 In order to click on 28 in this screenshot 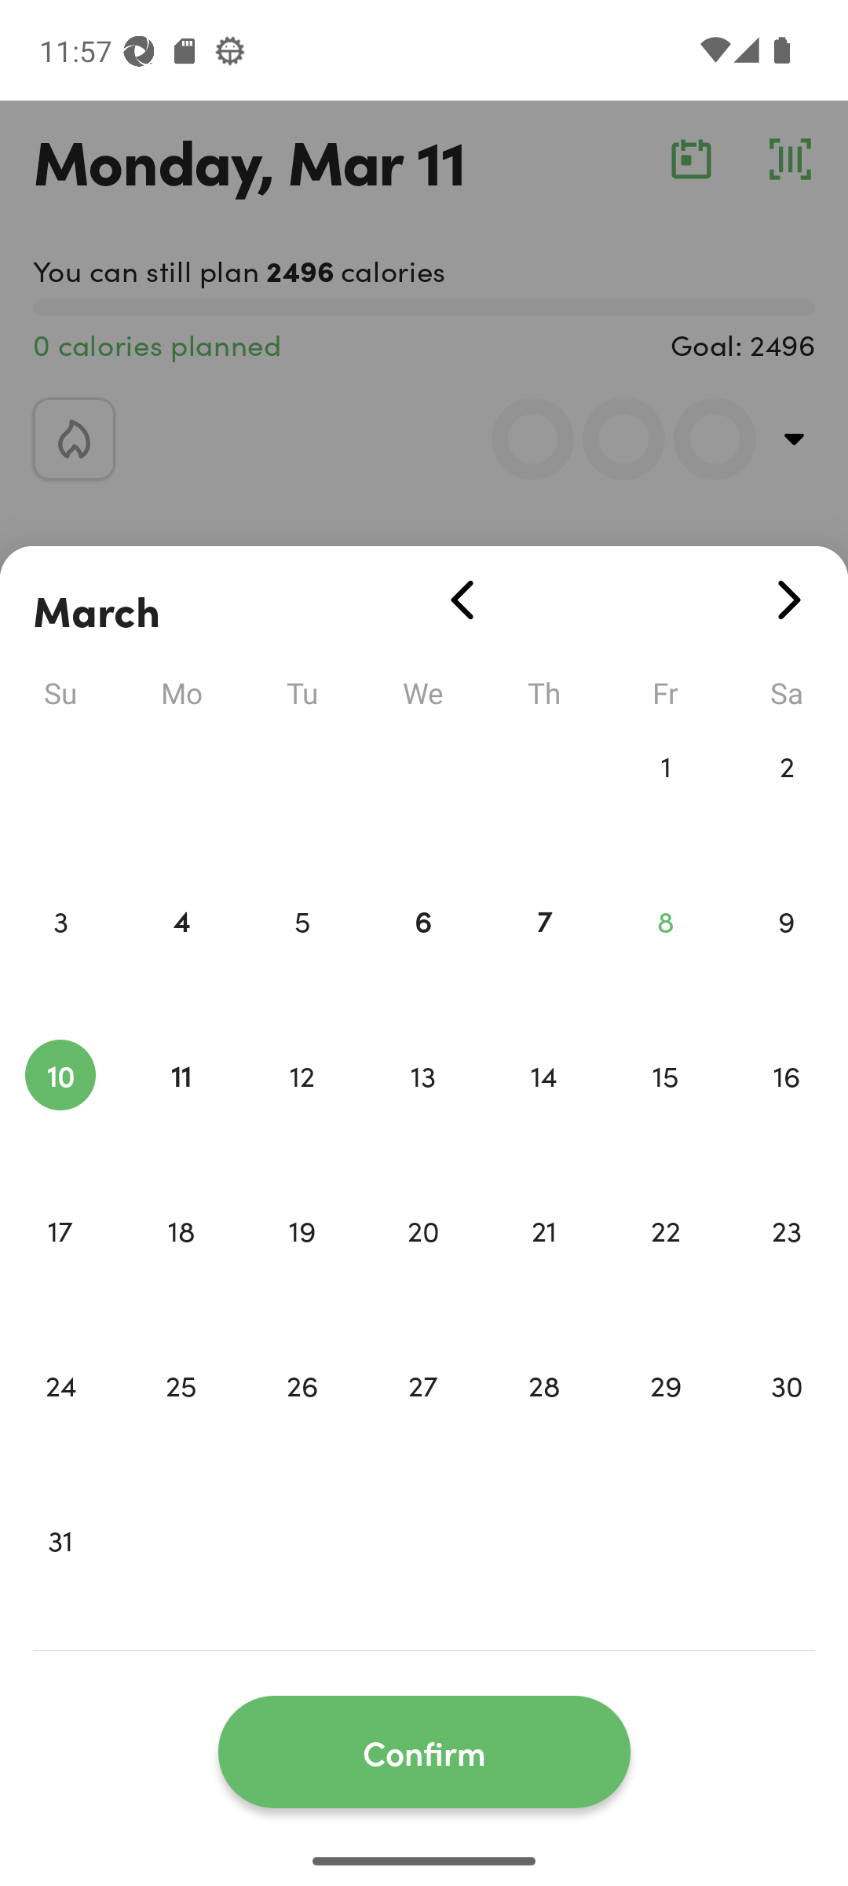, I will do `click(544, 1418)`.